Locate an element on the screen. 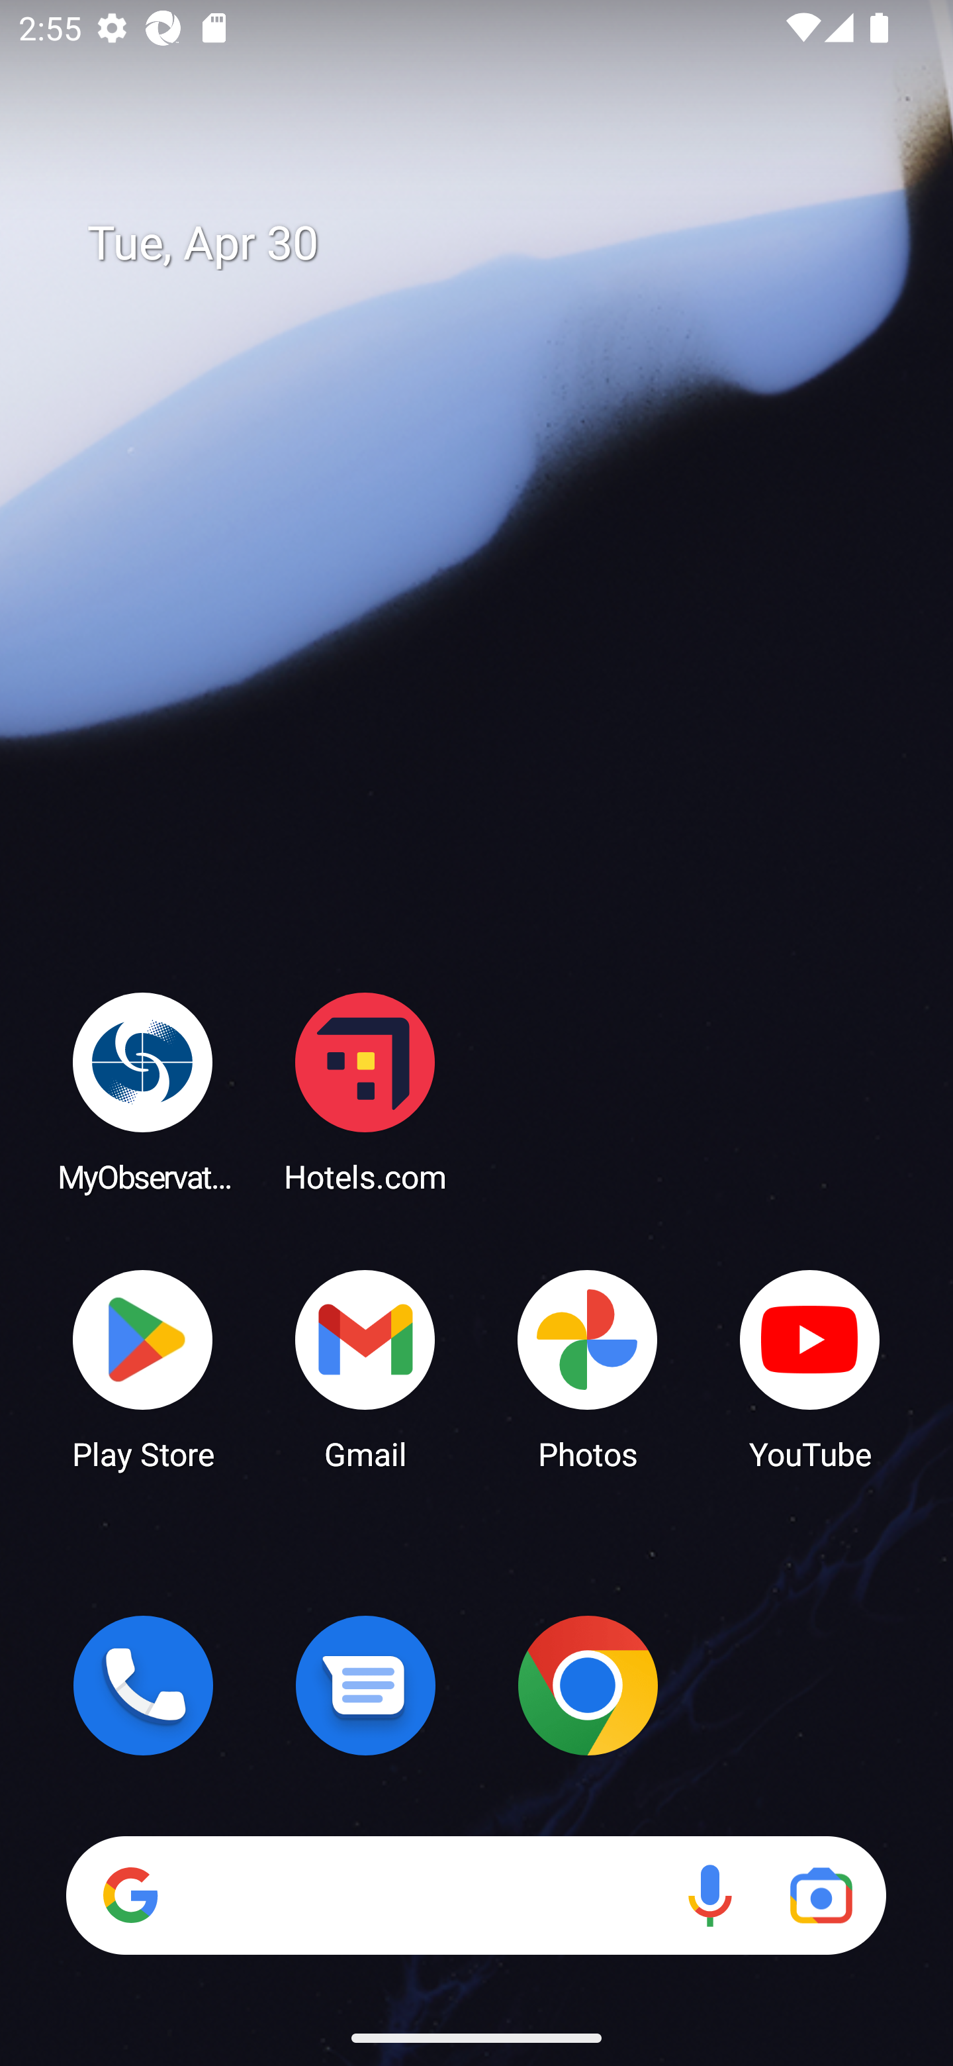 Image resolution: width=953 pixels, height=2066 pixels. YouTube is located at coordinates (810, 1368).